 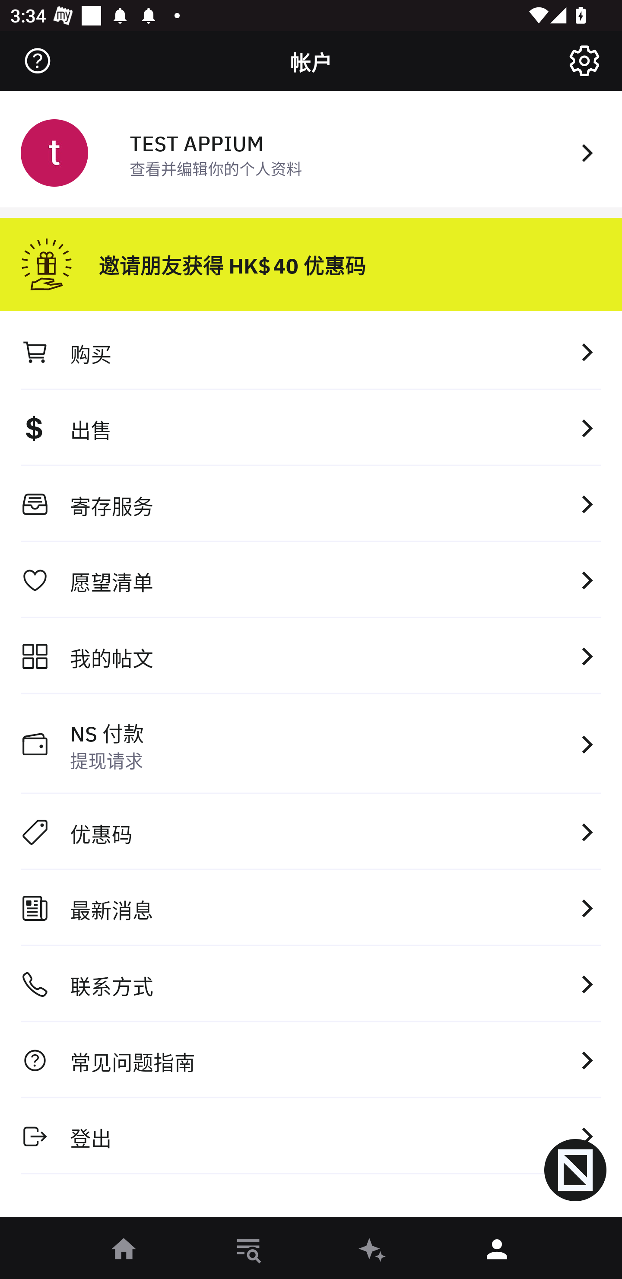 I want to click on  0 NS 付款 提现请求 , so click(x=311, y=744).